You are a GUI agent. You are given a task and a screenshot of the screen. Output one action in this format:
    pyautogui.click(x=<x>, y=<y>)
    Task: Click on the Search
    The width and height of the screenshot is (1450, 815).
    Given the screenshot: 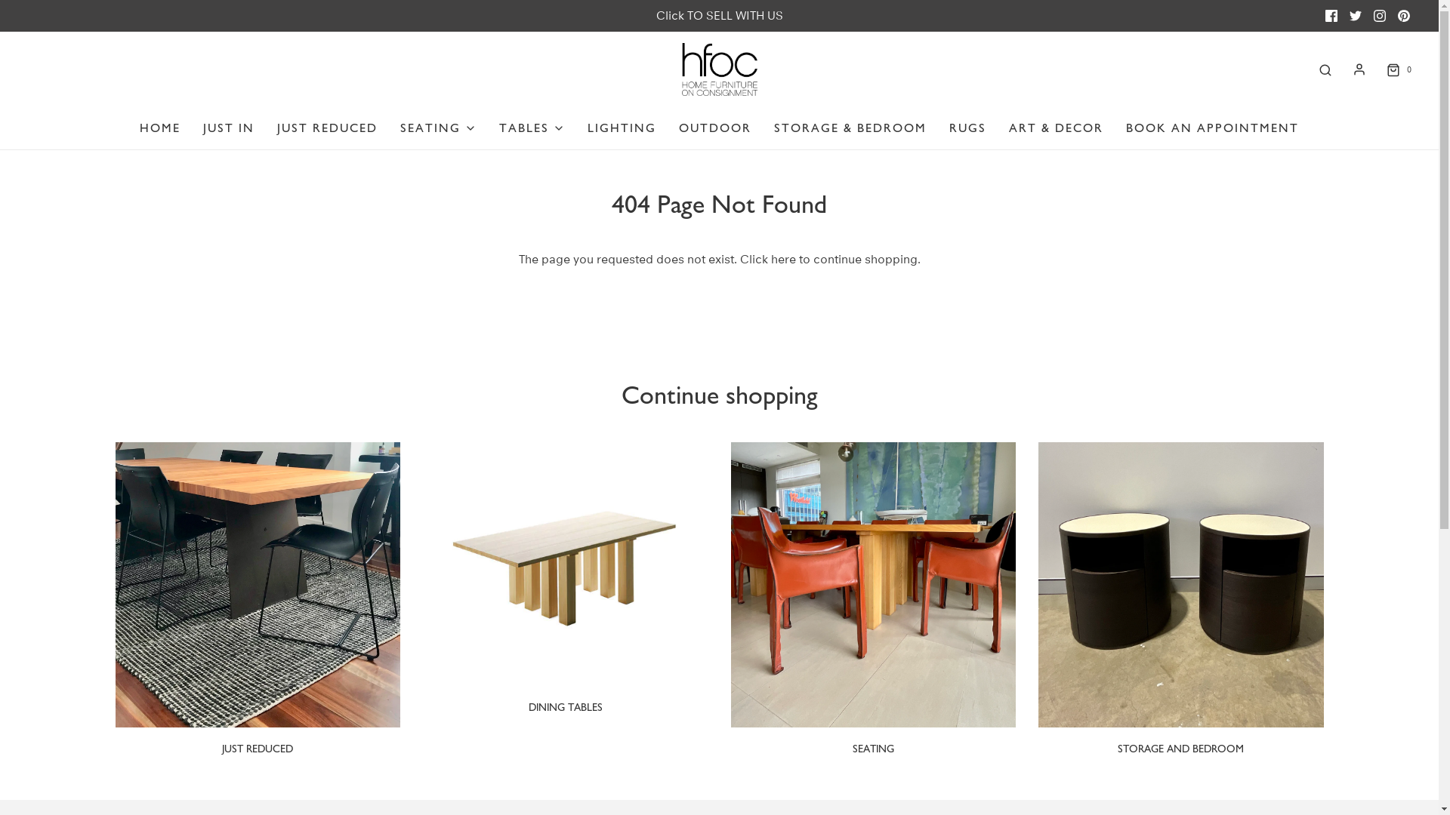 What is the action you would take?
    pyautogui.click(x=1325, y=69)
    